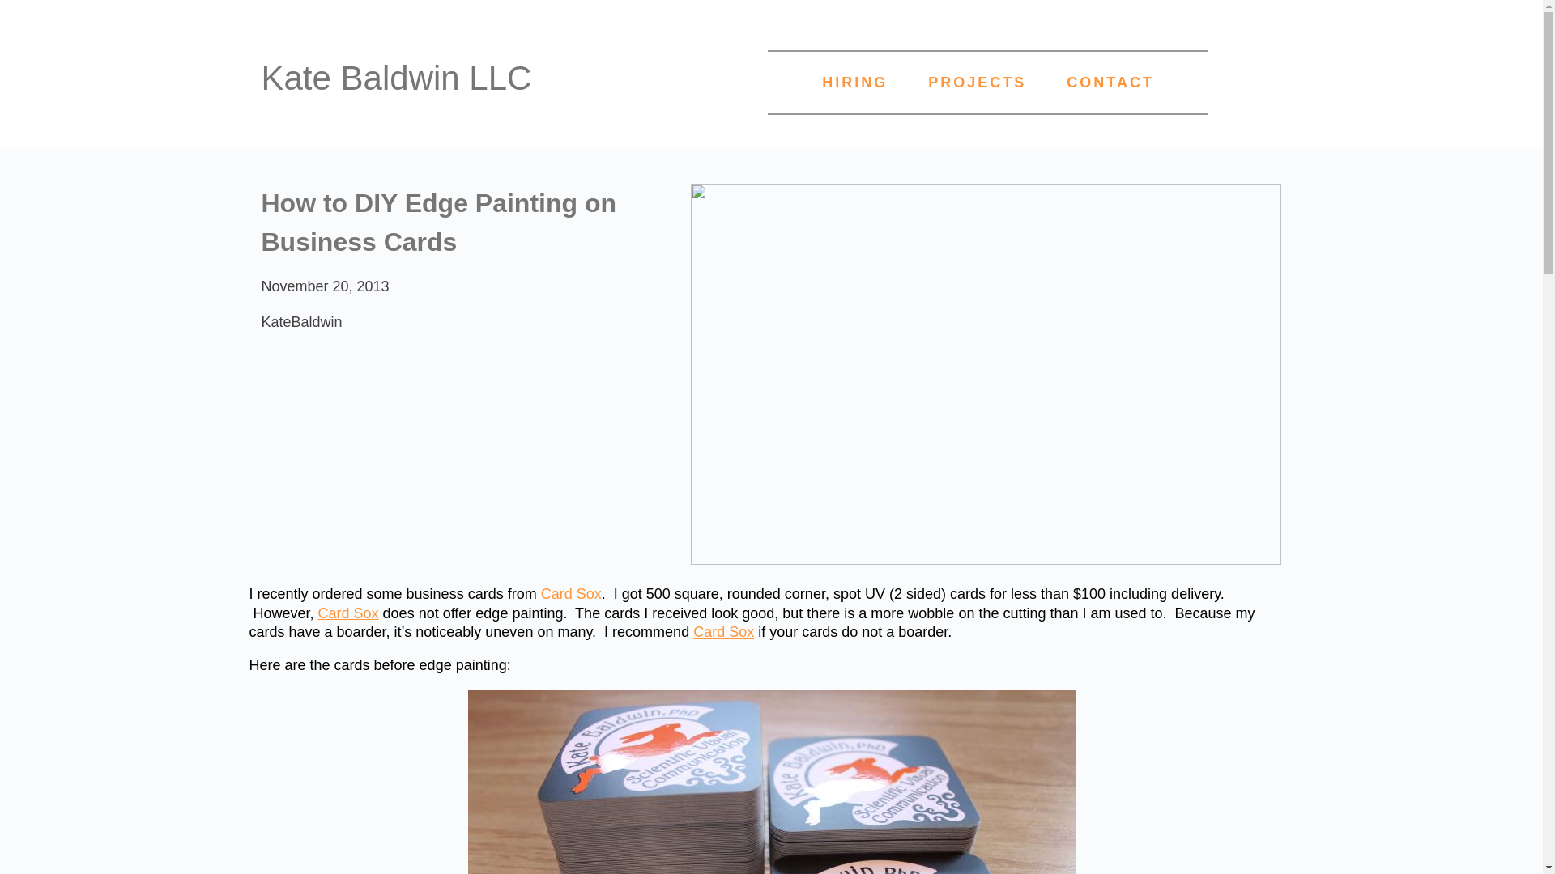 The width and height of the screenshot is (1555, 874). I want to click on Card Sox, so click(348, 613).